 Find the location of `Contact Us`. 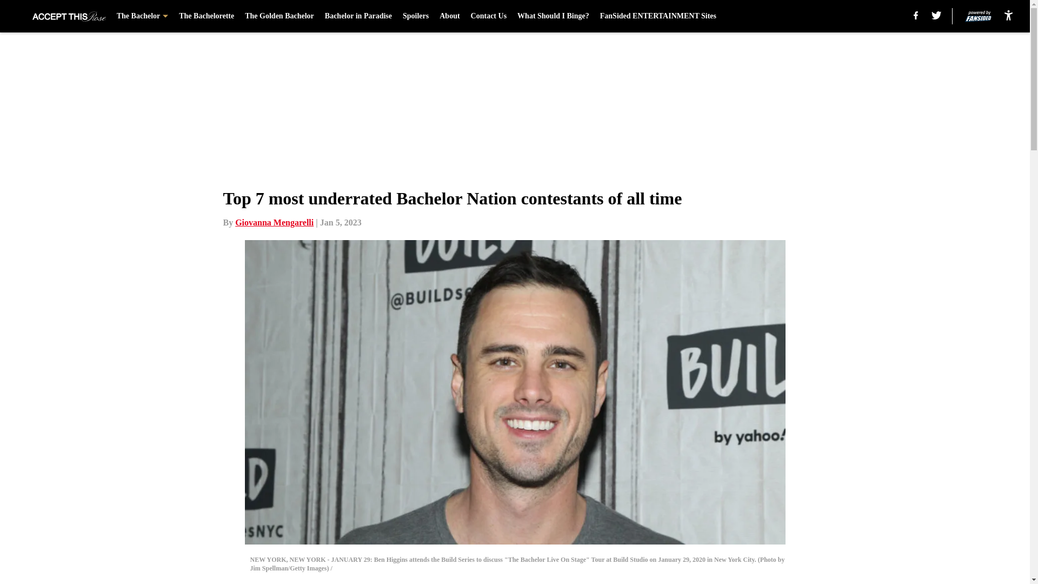

Contact Us is located at coordinates (489, 16).